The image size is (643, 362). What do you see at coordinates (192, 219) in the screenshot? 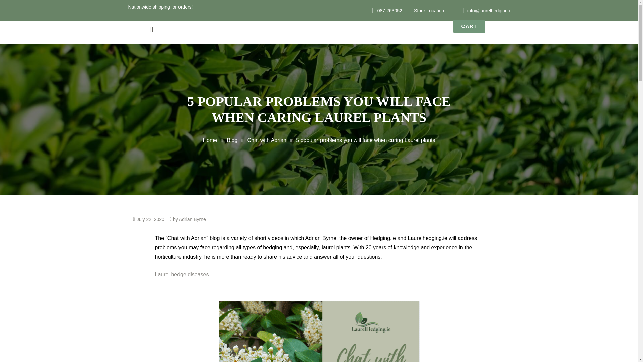
I see `Adrian Byrne` at bounding box center [192, 219].